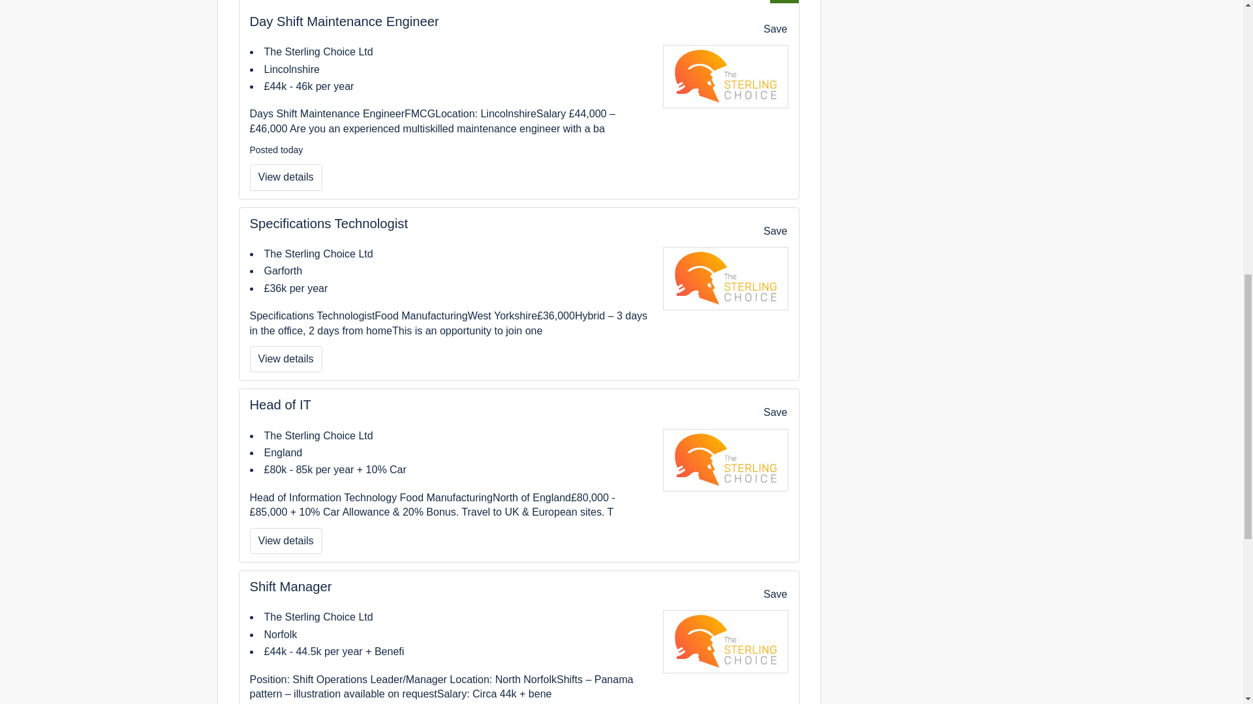 This screenshot has width=1253, height=704. What do you see at coordinates (280, 404) in the screenshot?
I see `Head of IT` at bounding box center [280, 404].